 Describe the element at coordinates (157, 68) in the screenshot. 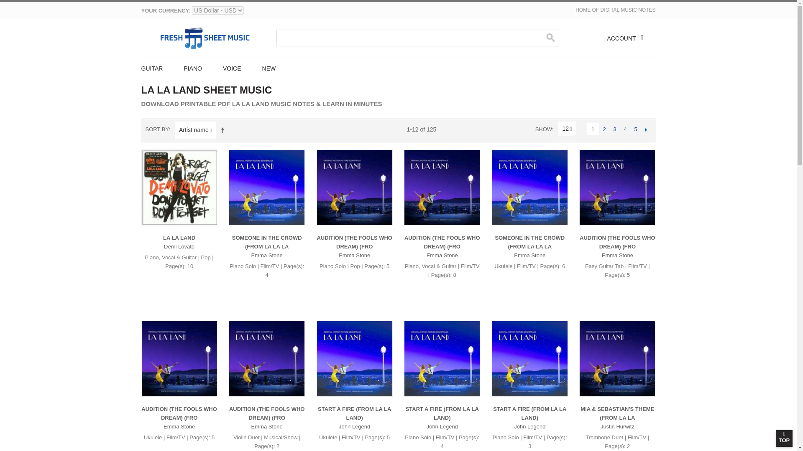

I see `GUITAR` at that location.